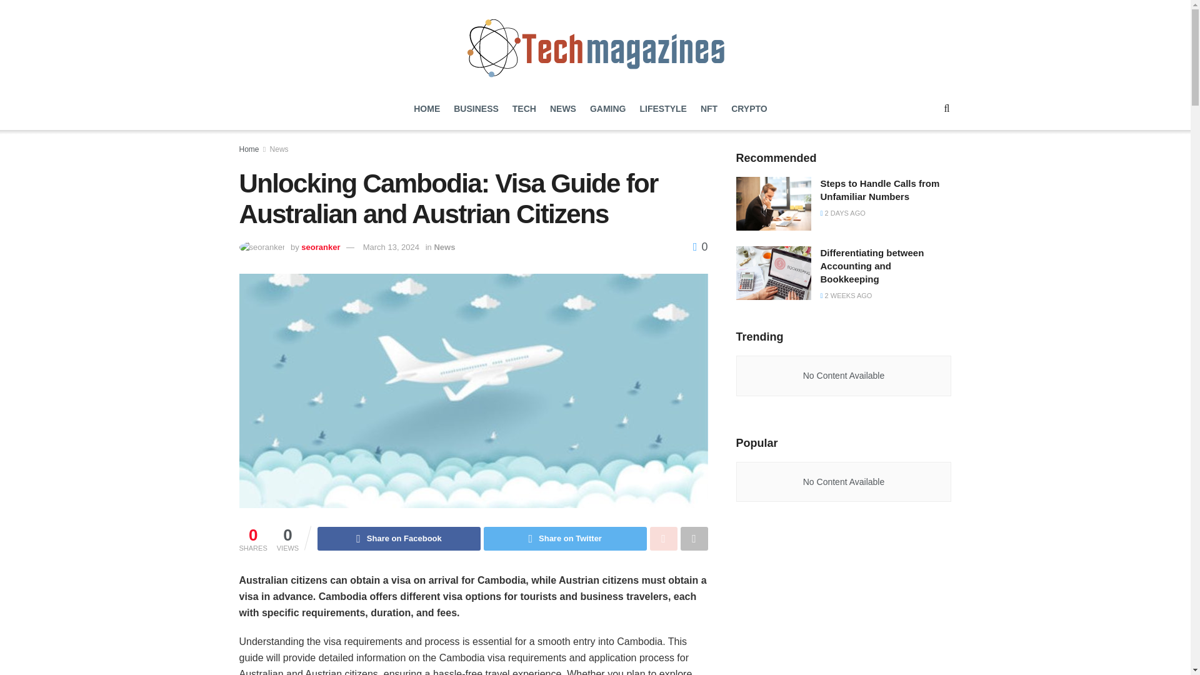 This screenshot has height=675, width=1200. I want to click on March 13, 2024, so click(391, 246).